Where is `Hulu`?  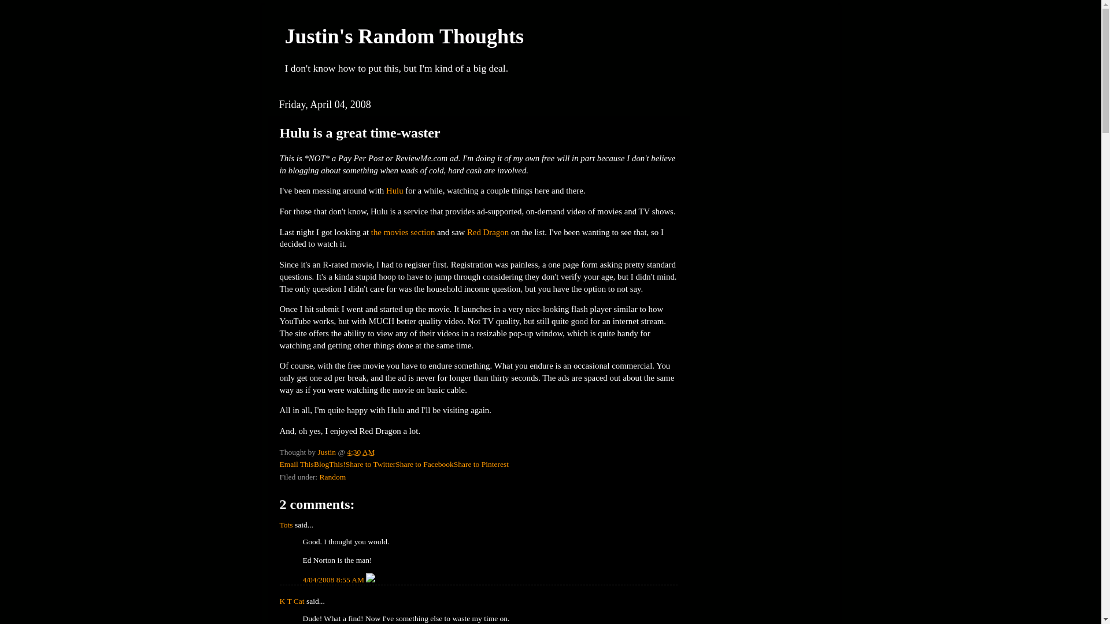 Hulu is located at coordinates (395, 191).